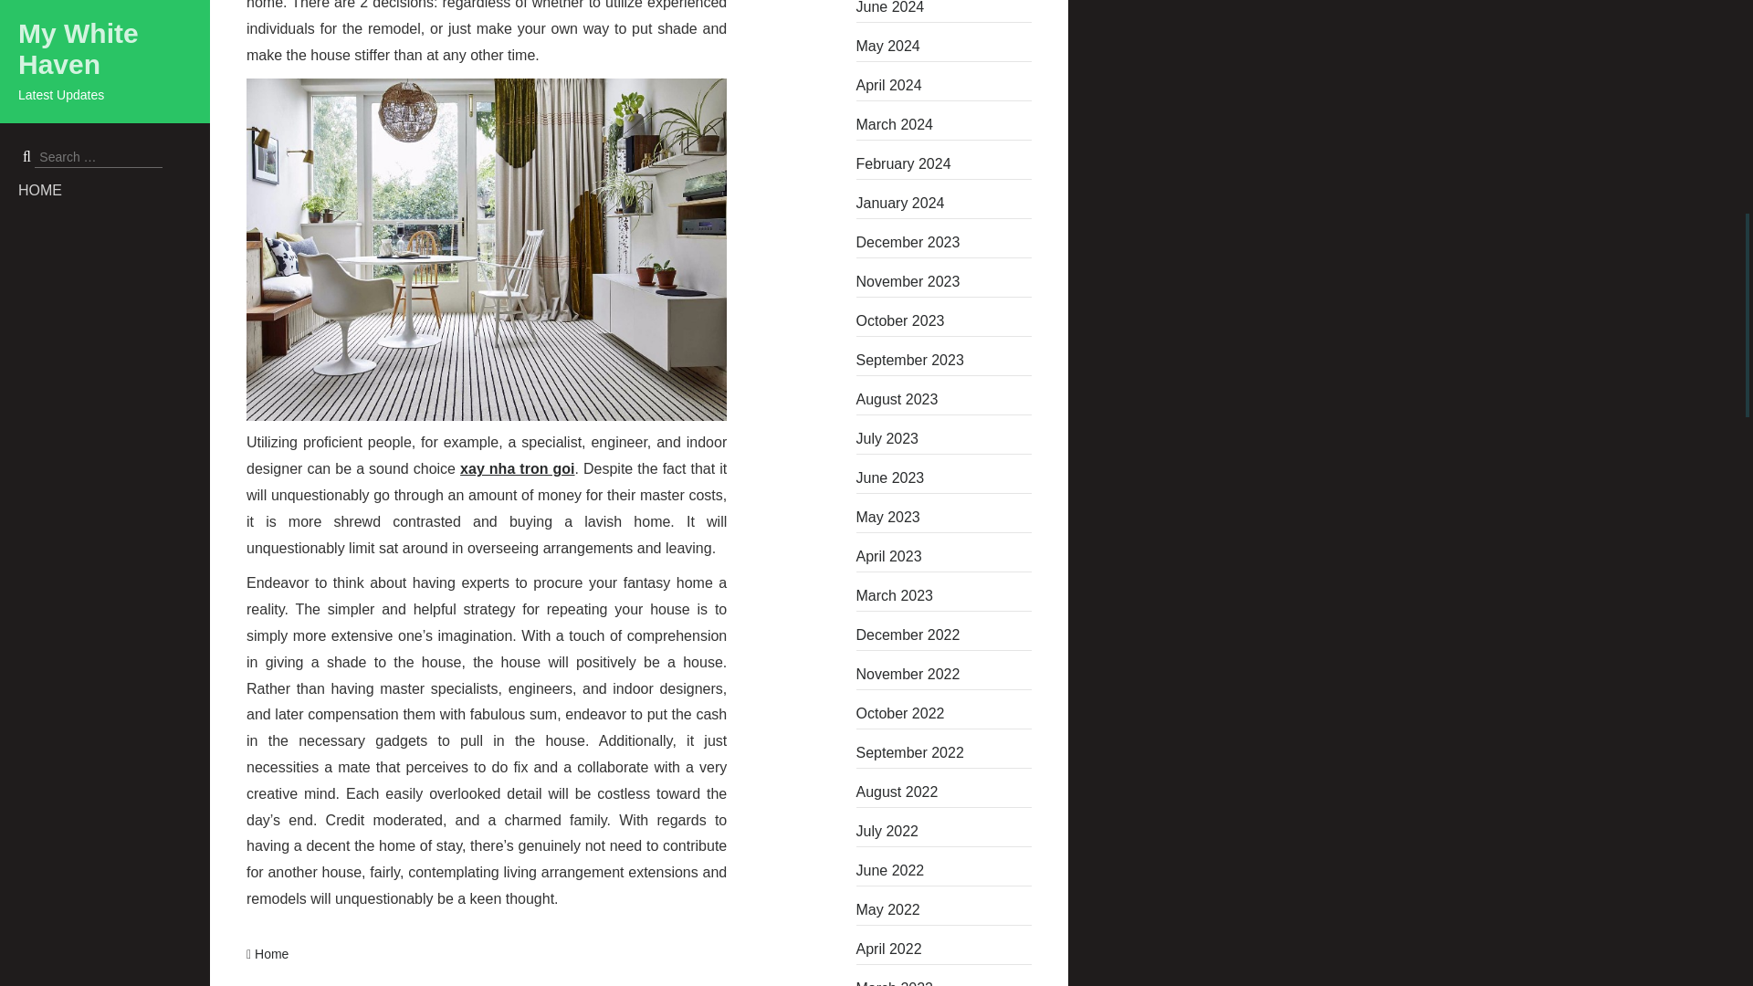 The height and width of the screenshot is (986, 1753). I want to click on Home, so click(271, 953).